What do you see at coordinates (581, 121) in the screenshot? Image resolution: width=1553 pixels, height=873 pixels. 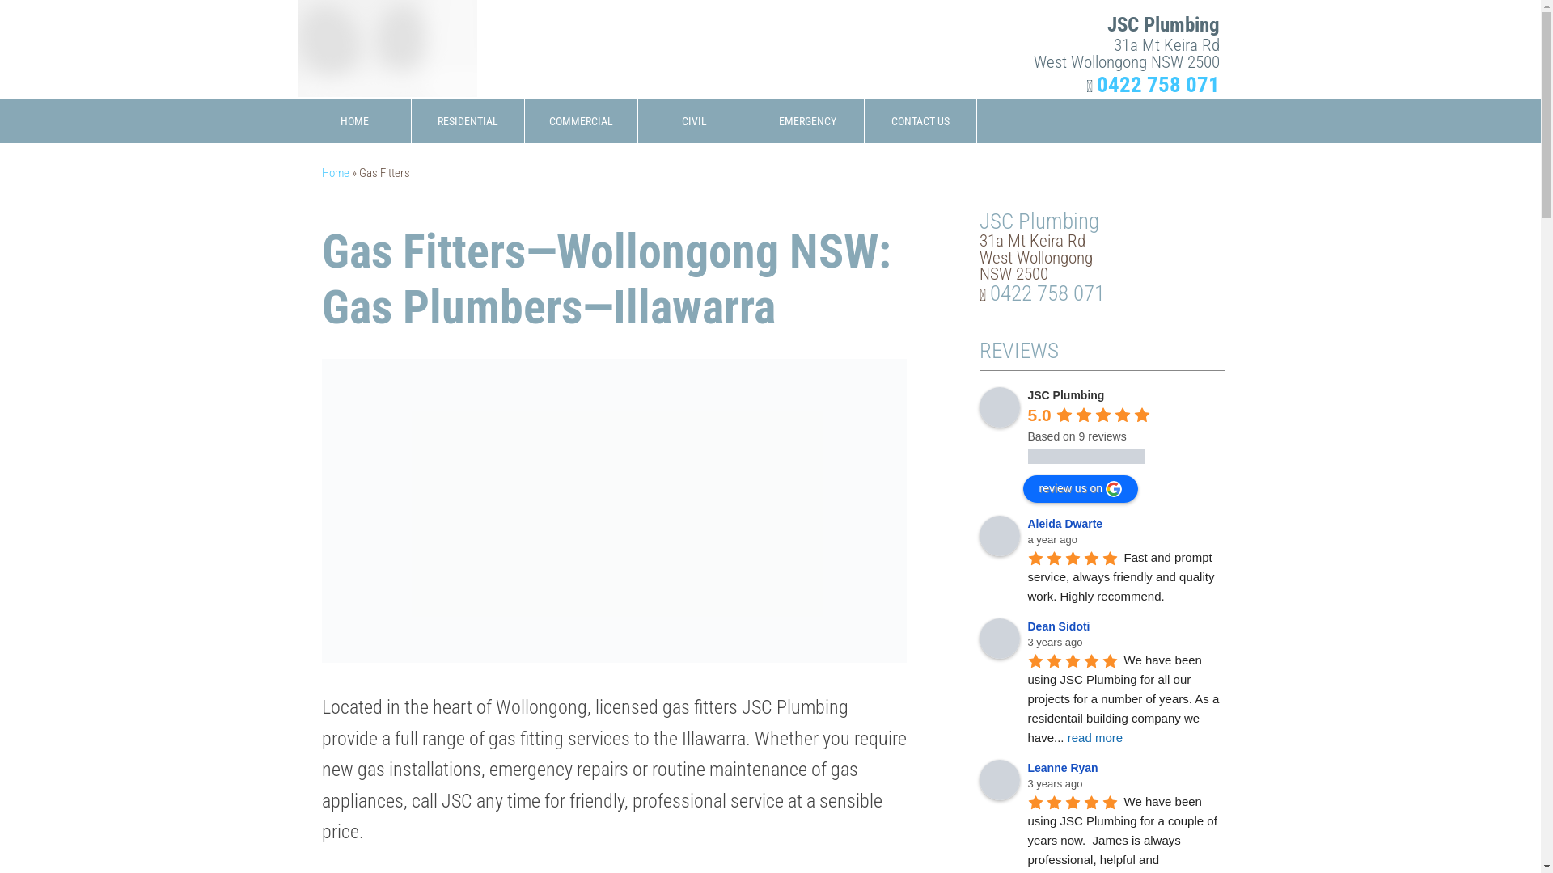 I see `COMMERCIAL` at bounding box center [581, 121].